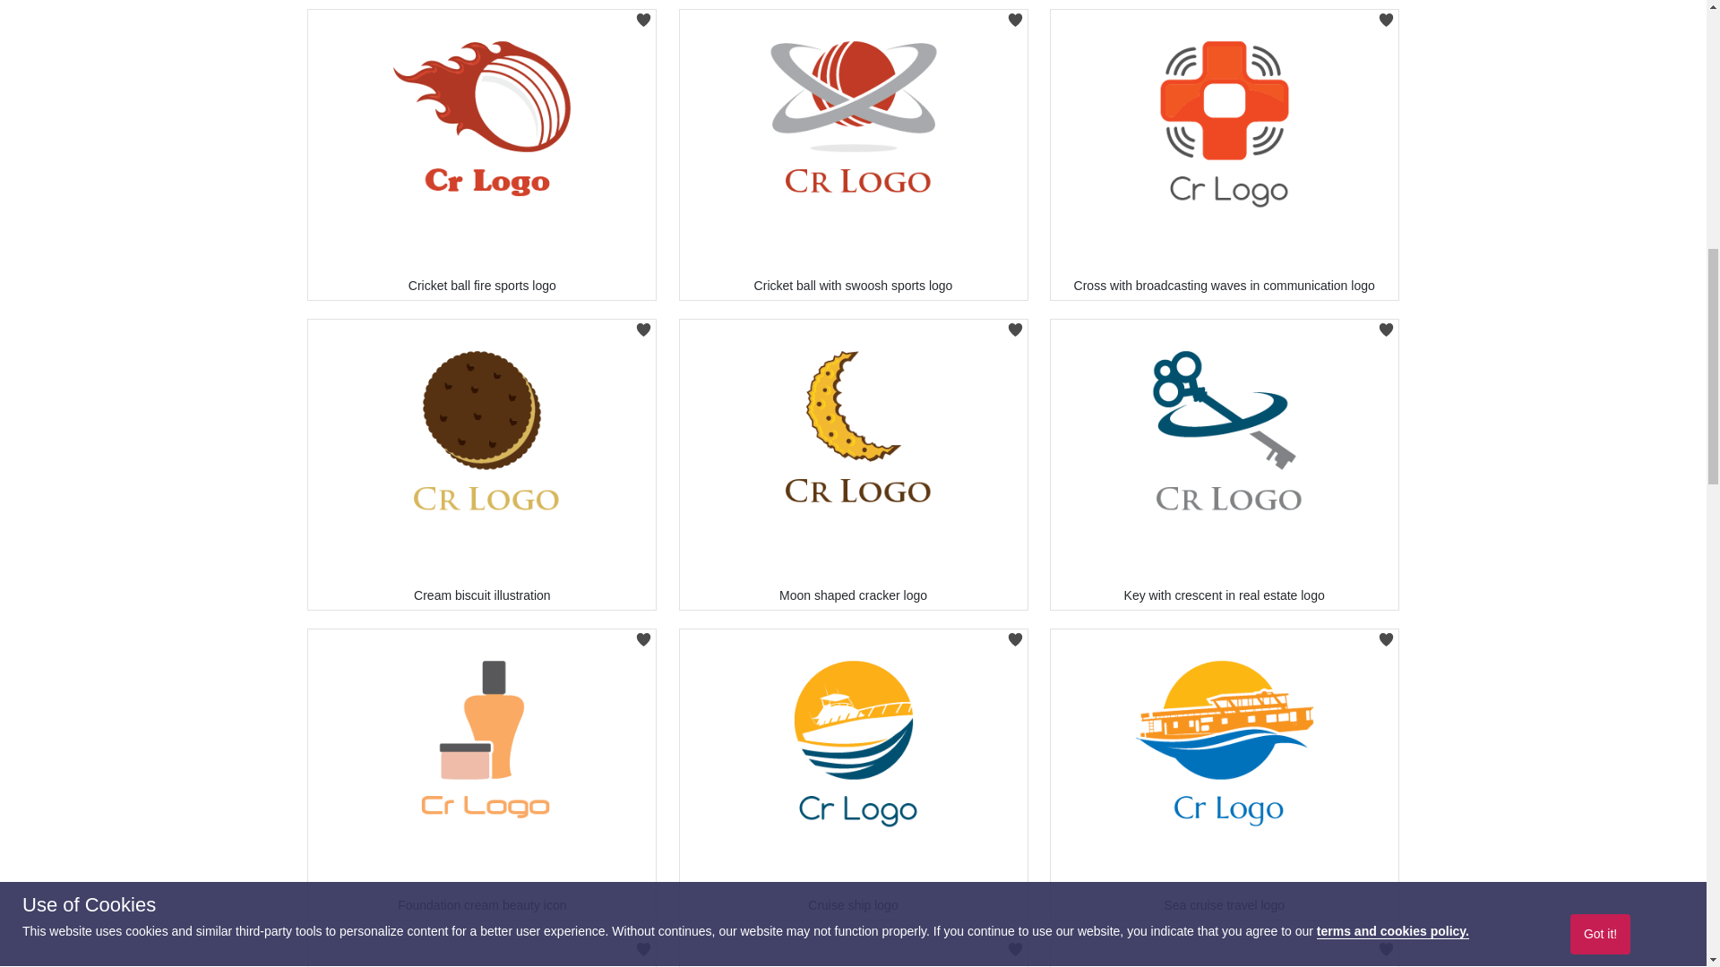 This screenshot has height=967, width=1720. I want to click on Add To Favorite, so click(1386, 324).